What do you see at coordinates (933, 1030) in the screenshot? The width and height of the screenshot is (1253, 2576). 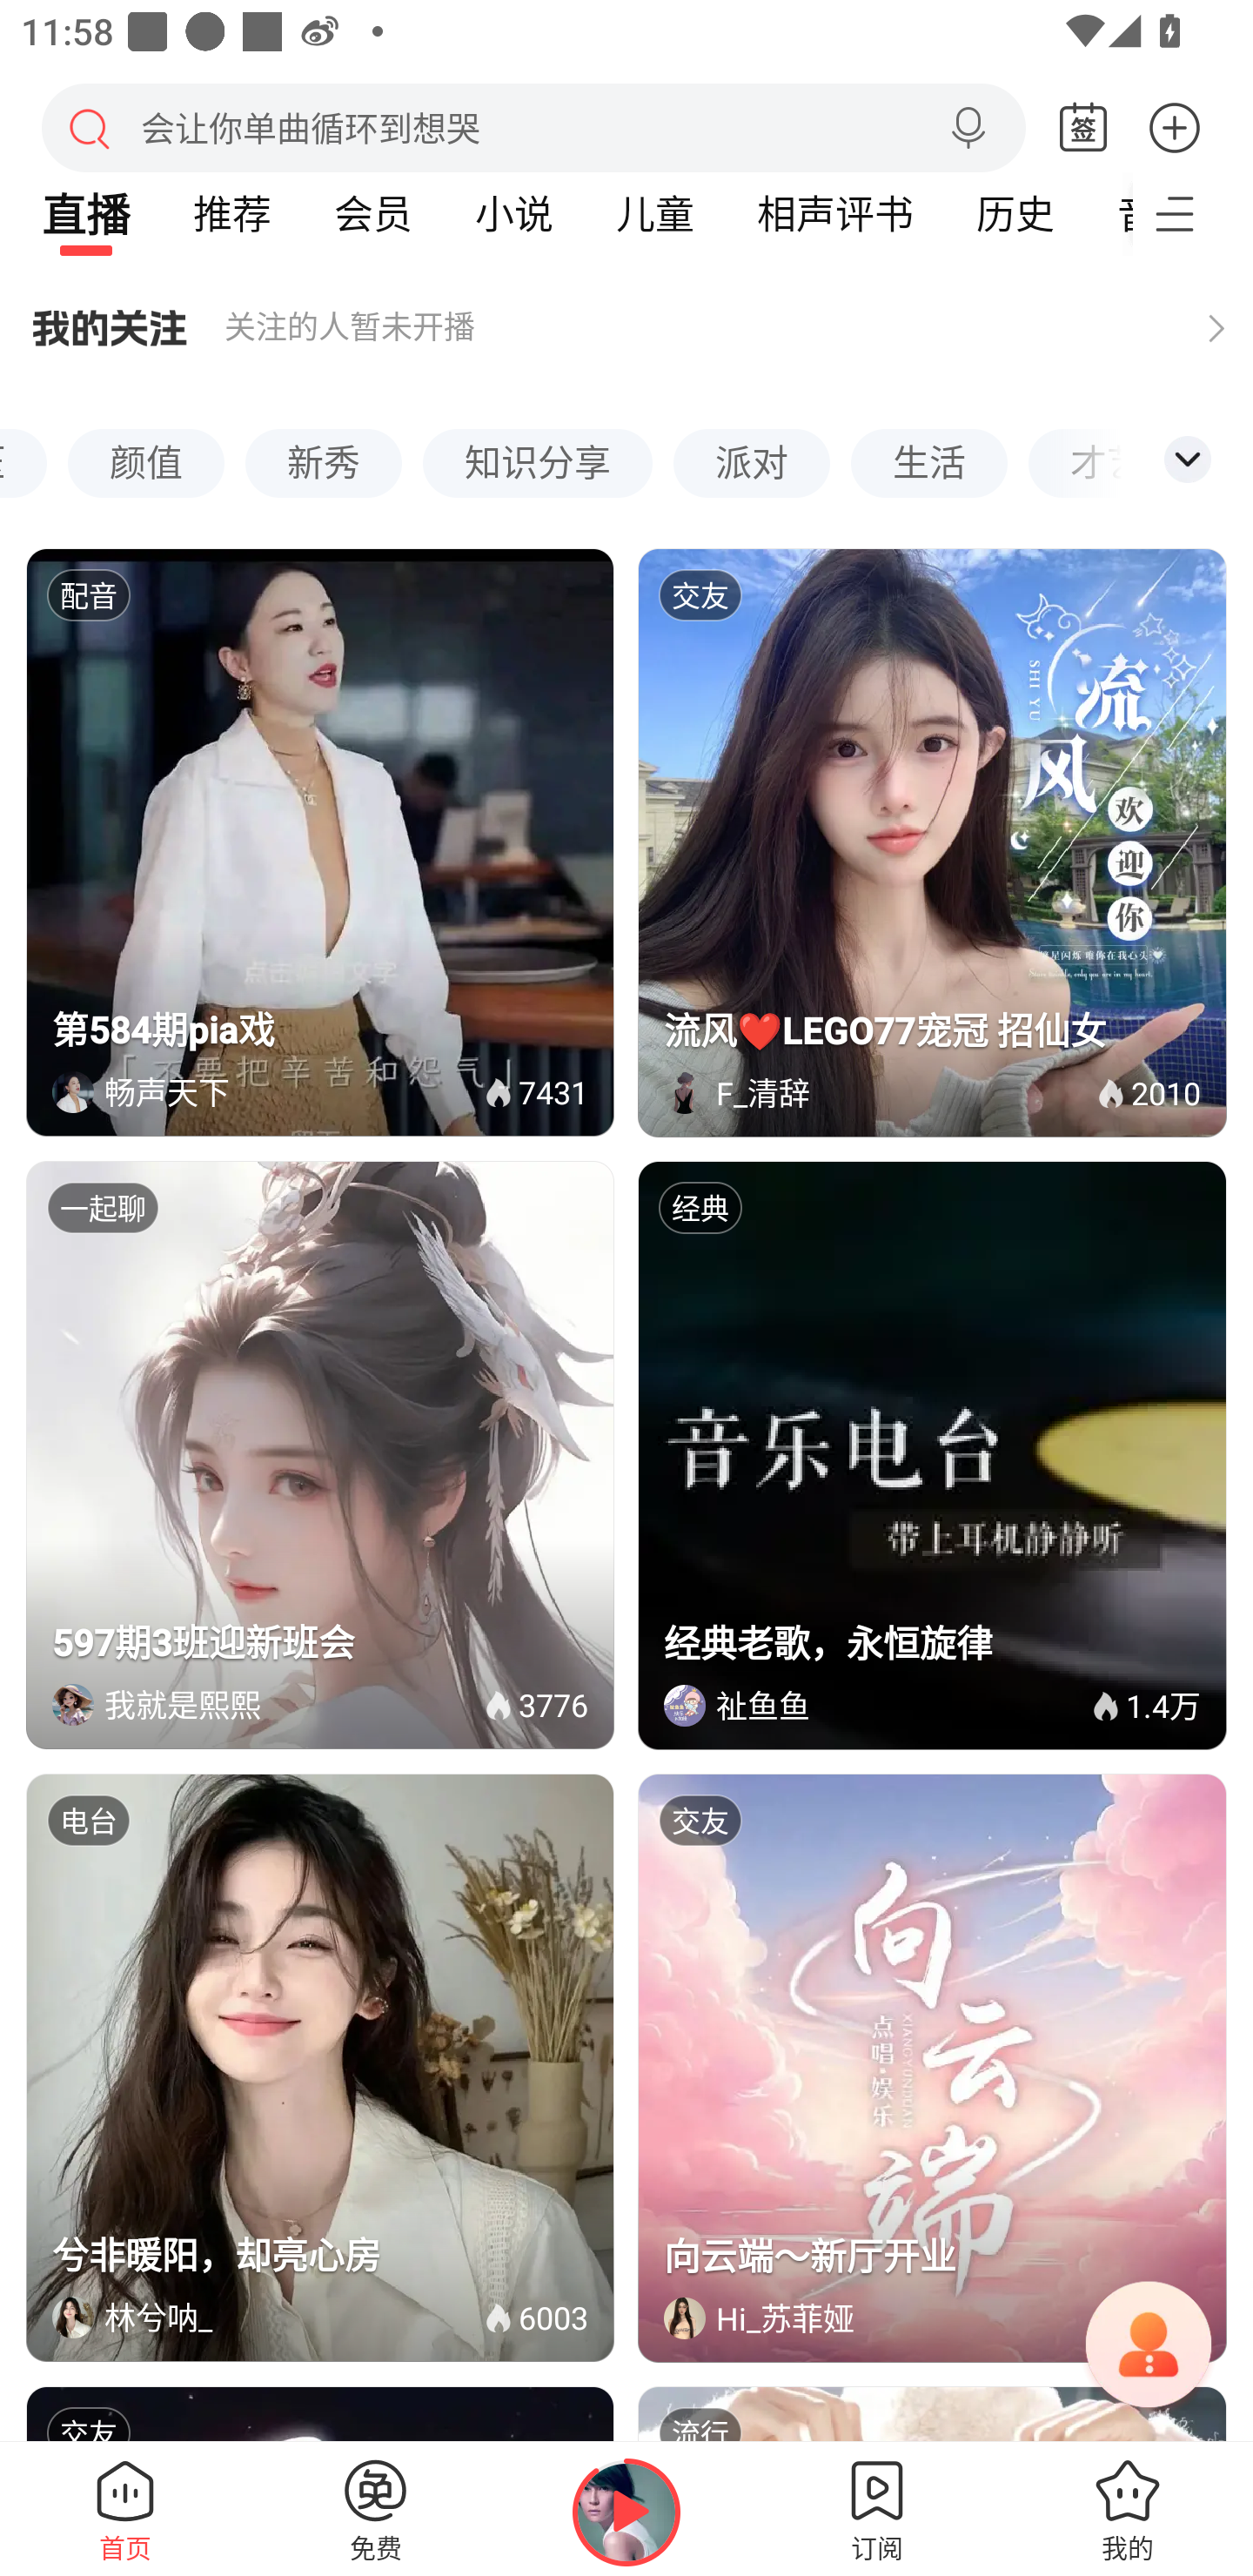 I see `流风❤LEGO77宠冠 招仙女` at bounding box center [933, 1030].